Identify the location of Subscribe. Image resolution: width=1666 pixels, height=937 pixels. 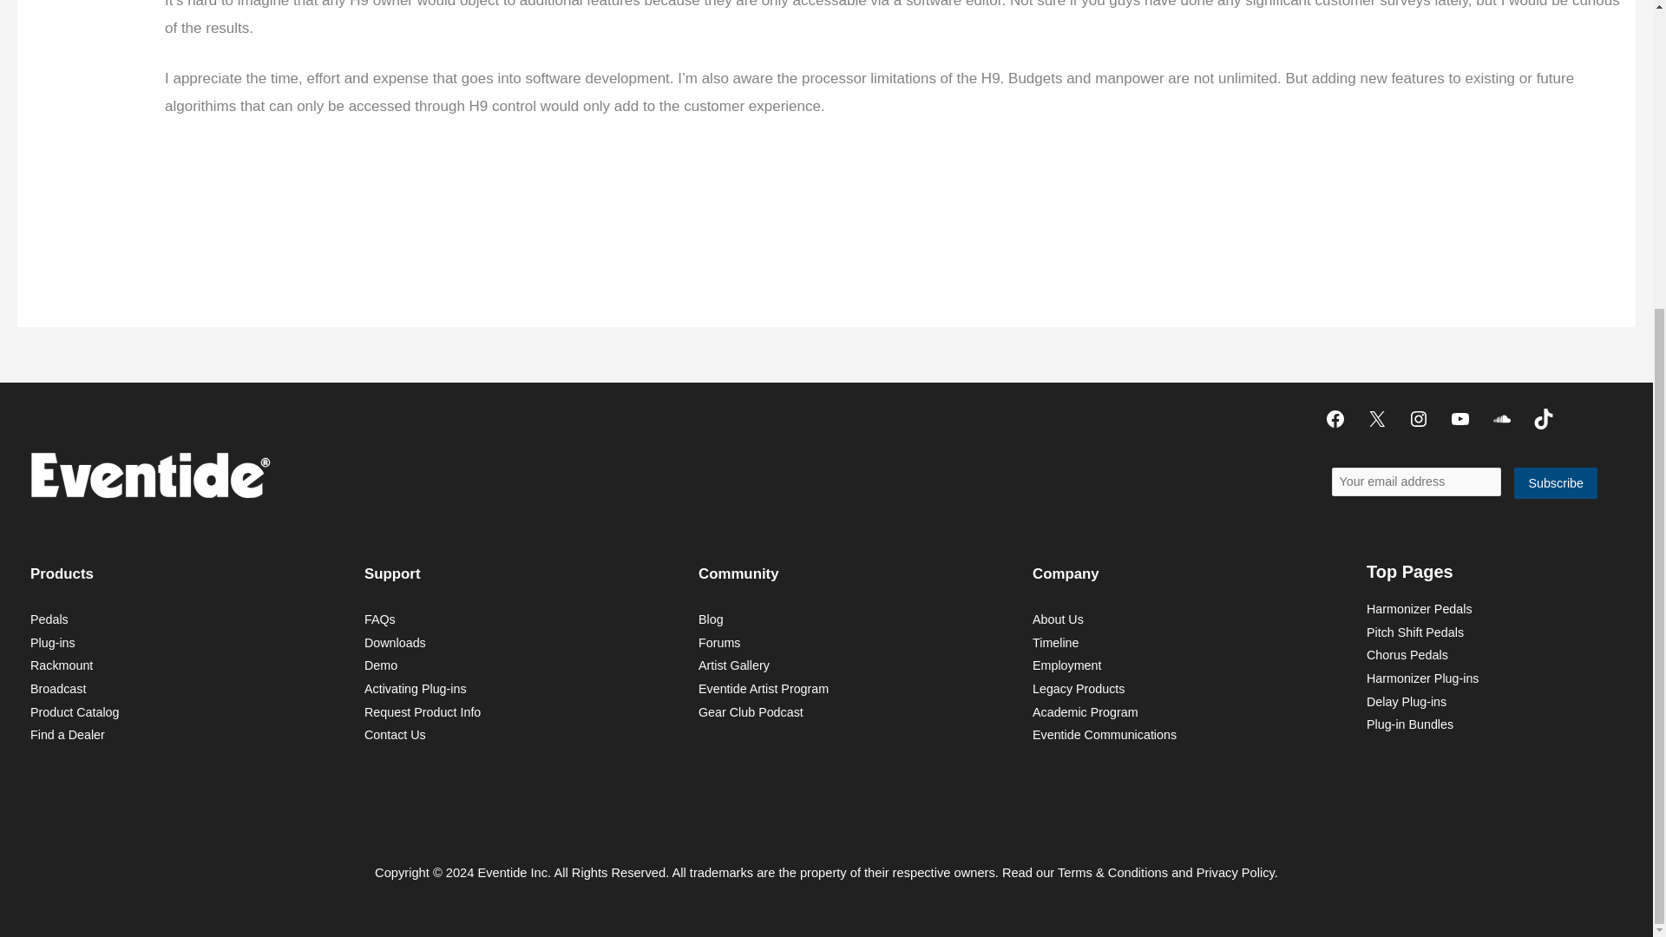
(1556, 482).